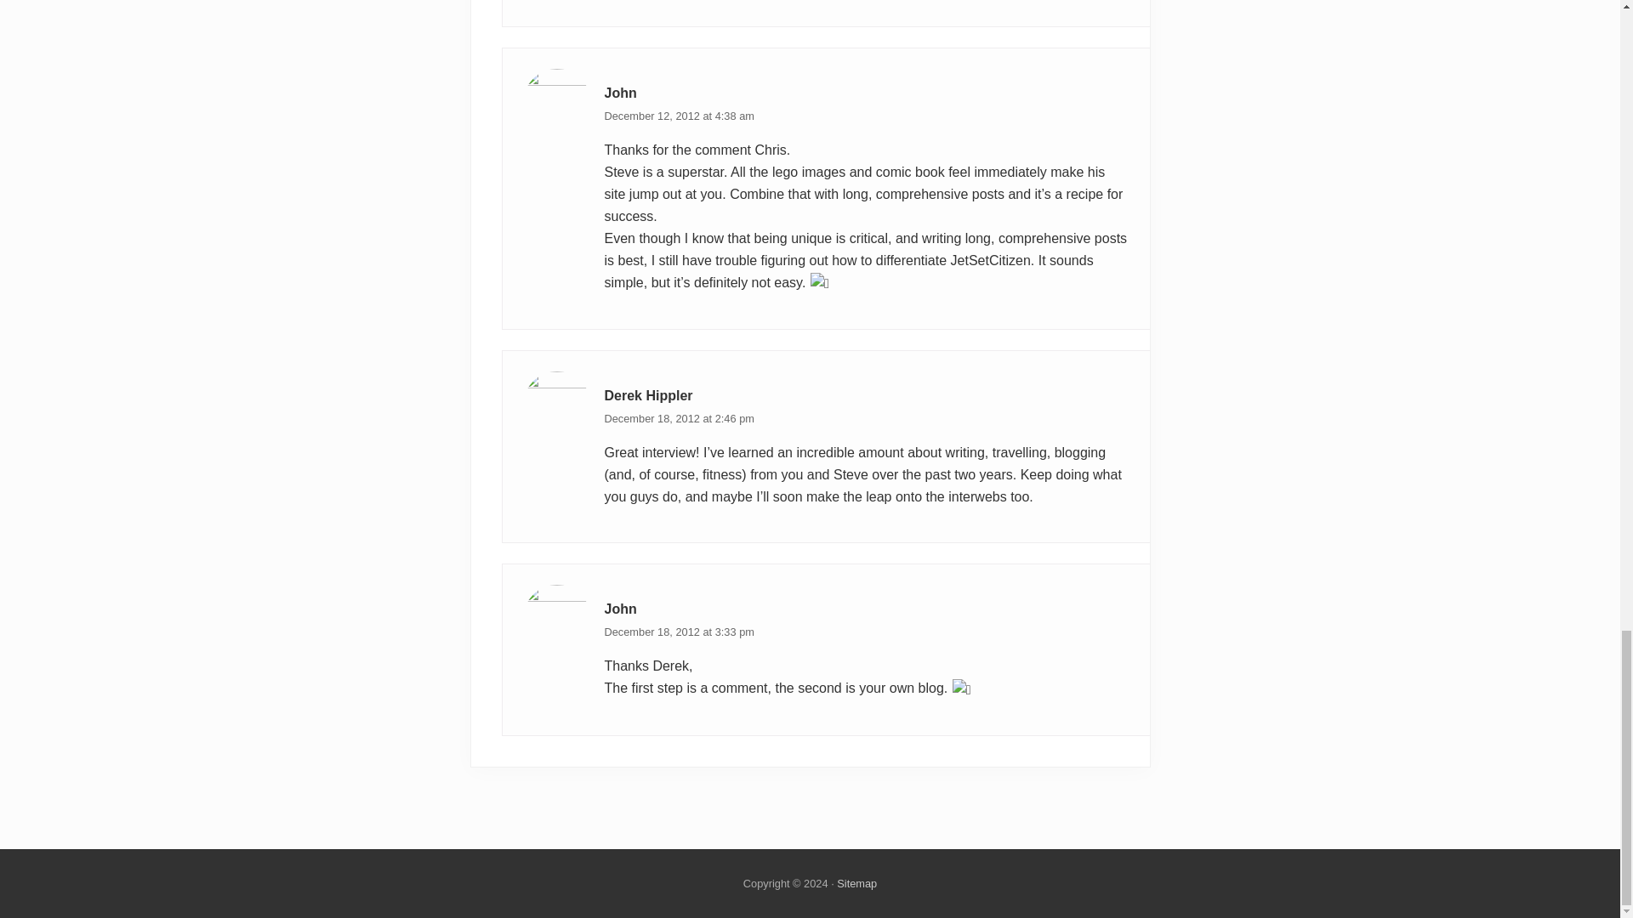 This screenshot has width=1633, height=918. I want to click on December 18, 2012 at 2:46 pm, so click(679, 418).